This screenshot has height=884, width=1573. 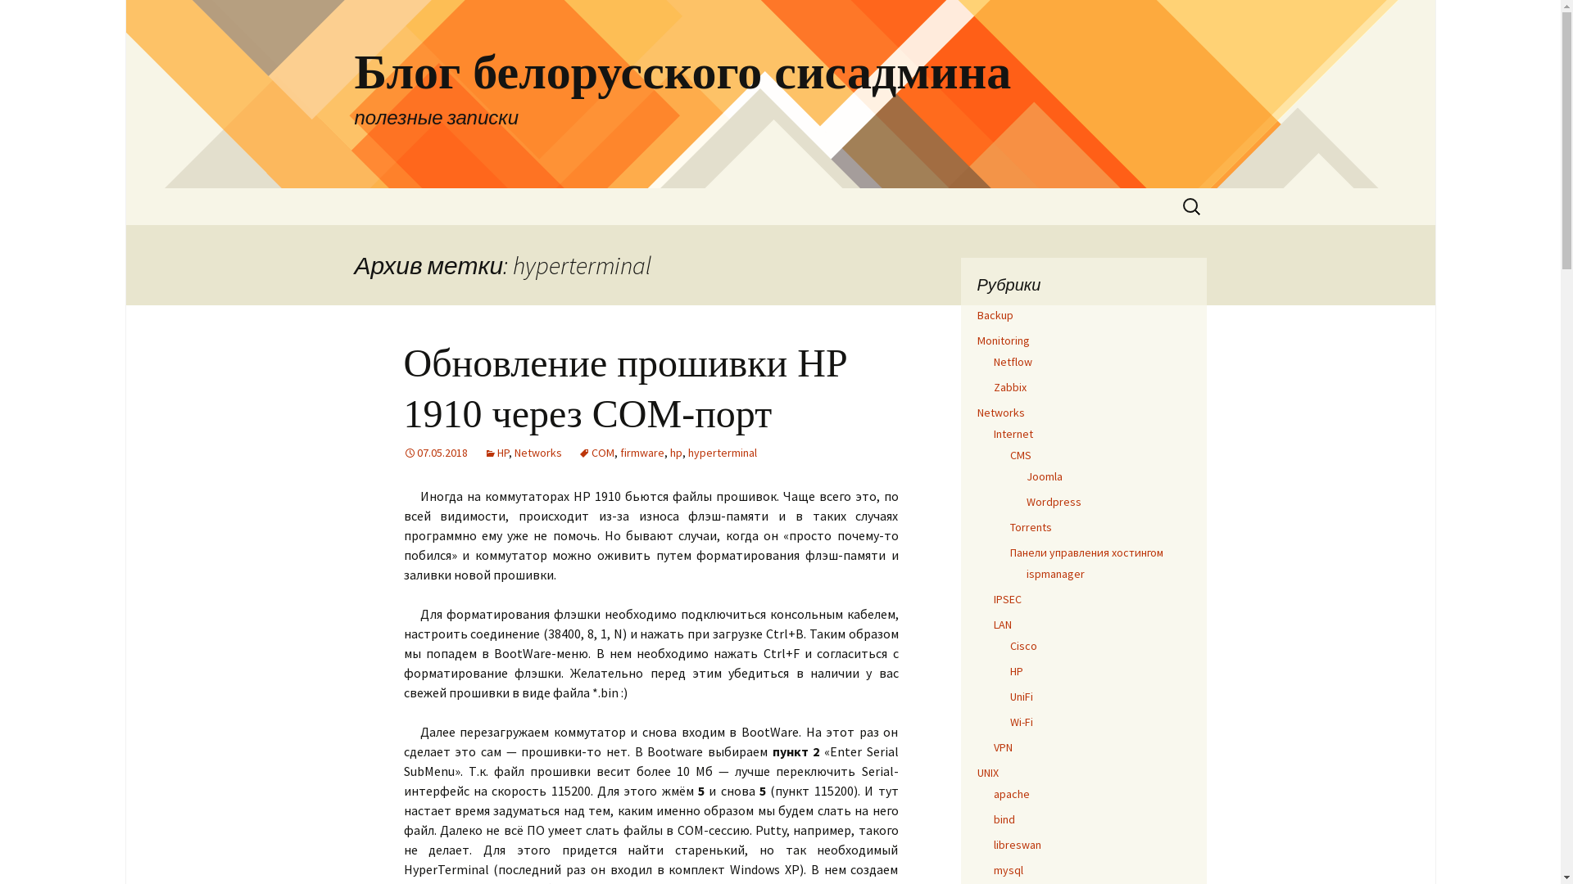 What do you see at coordinates (987, 773) in the screenshot?
I see `UNIX` at bounding box center [987, 773].